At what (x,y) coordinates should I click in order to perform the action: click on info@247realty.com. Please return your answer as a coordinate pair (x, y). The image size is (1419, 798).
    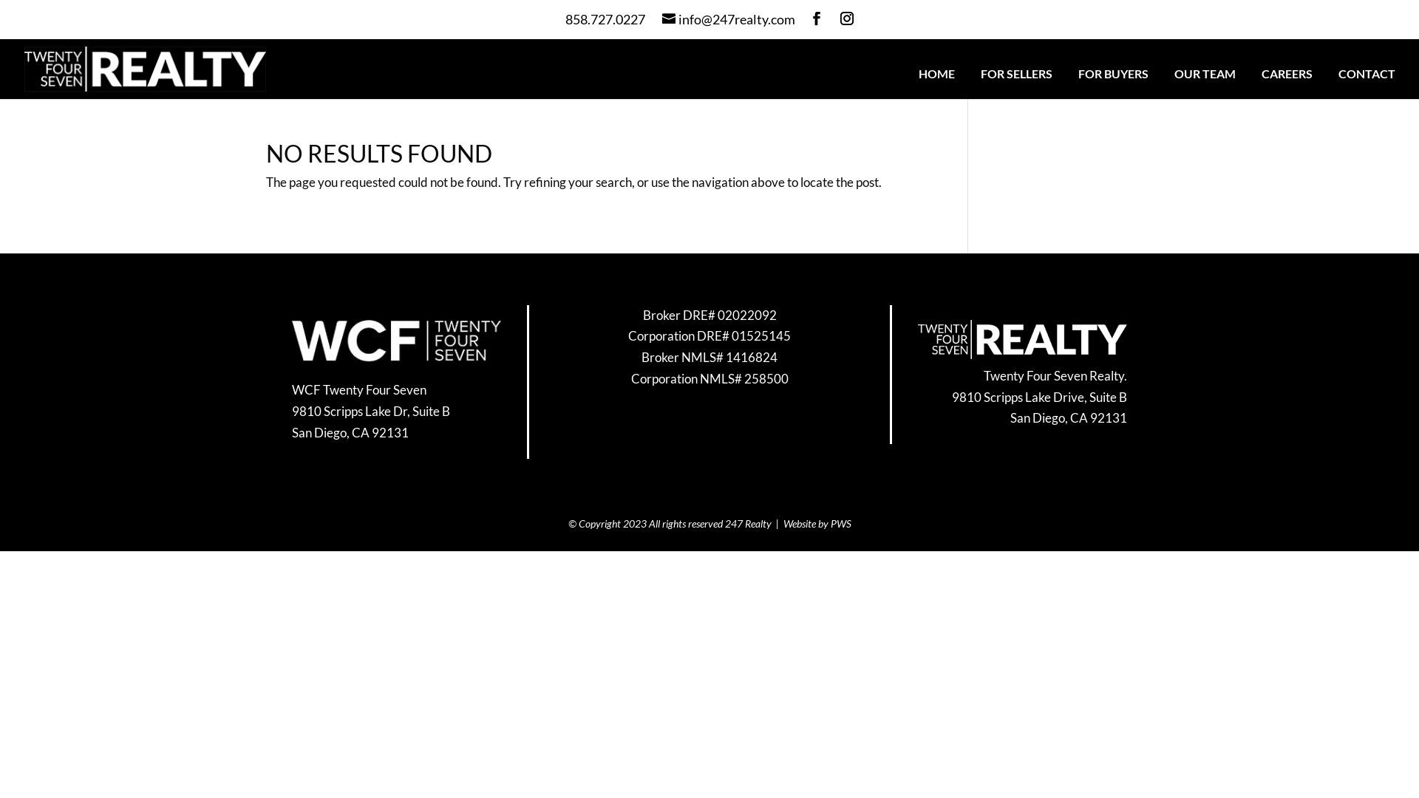
    Looking at the image, I should click on (729, 19).